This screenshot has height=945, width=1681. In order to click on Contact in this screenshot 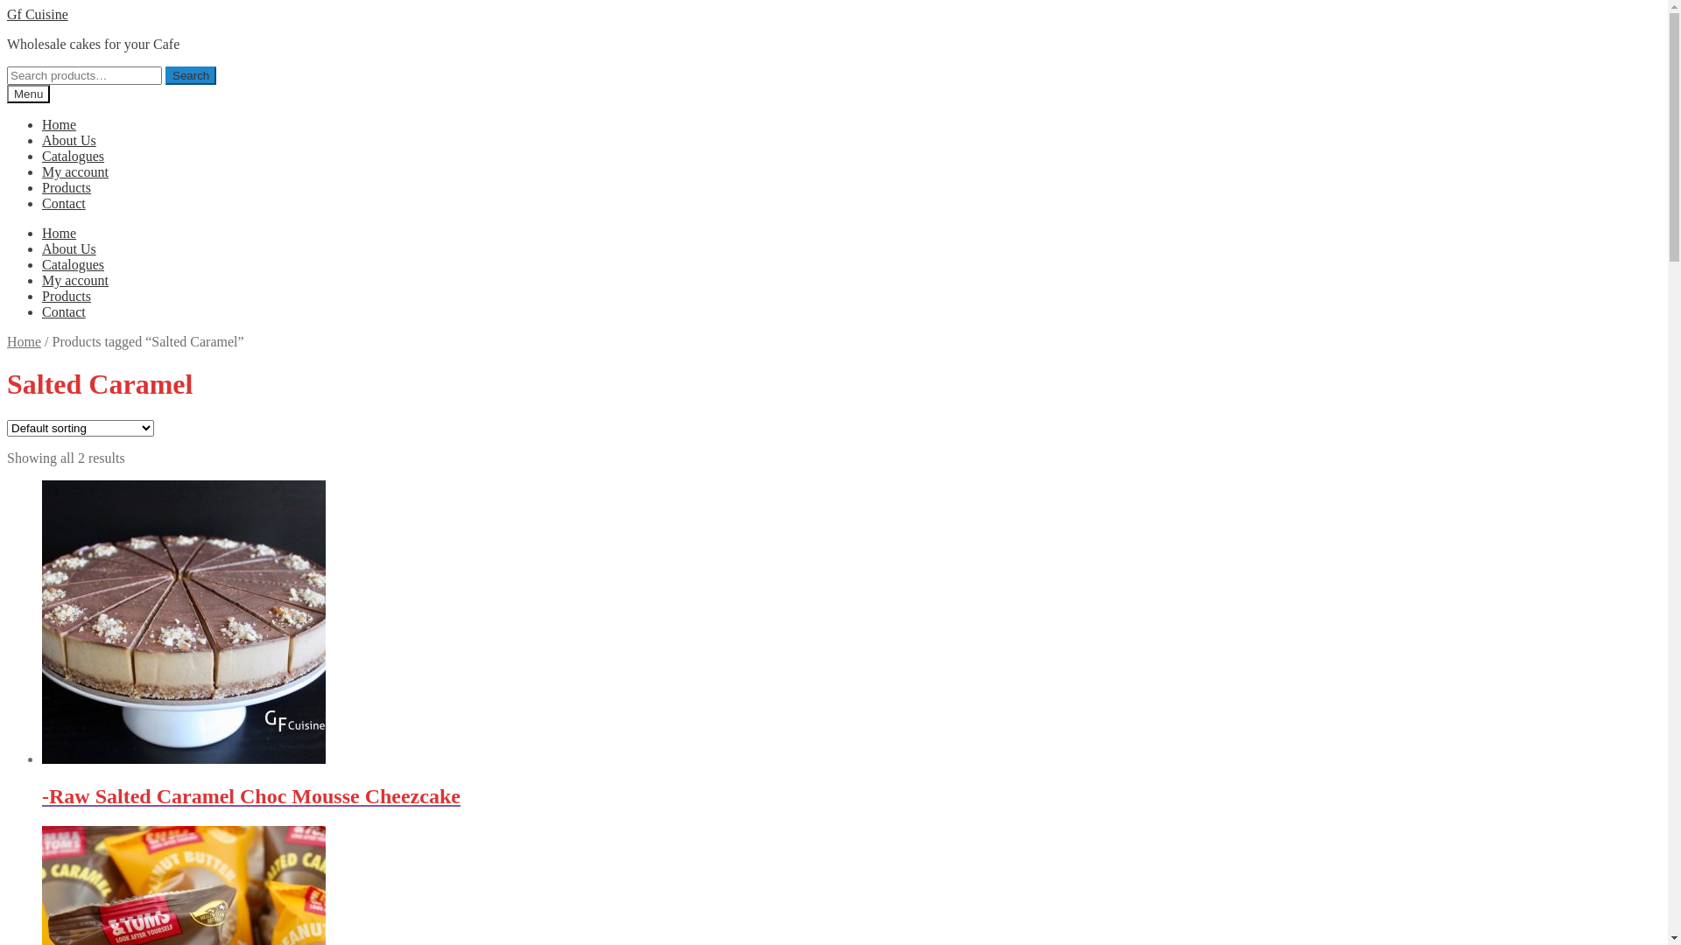, I will do `click(64, 203)`.